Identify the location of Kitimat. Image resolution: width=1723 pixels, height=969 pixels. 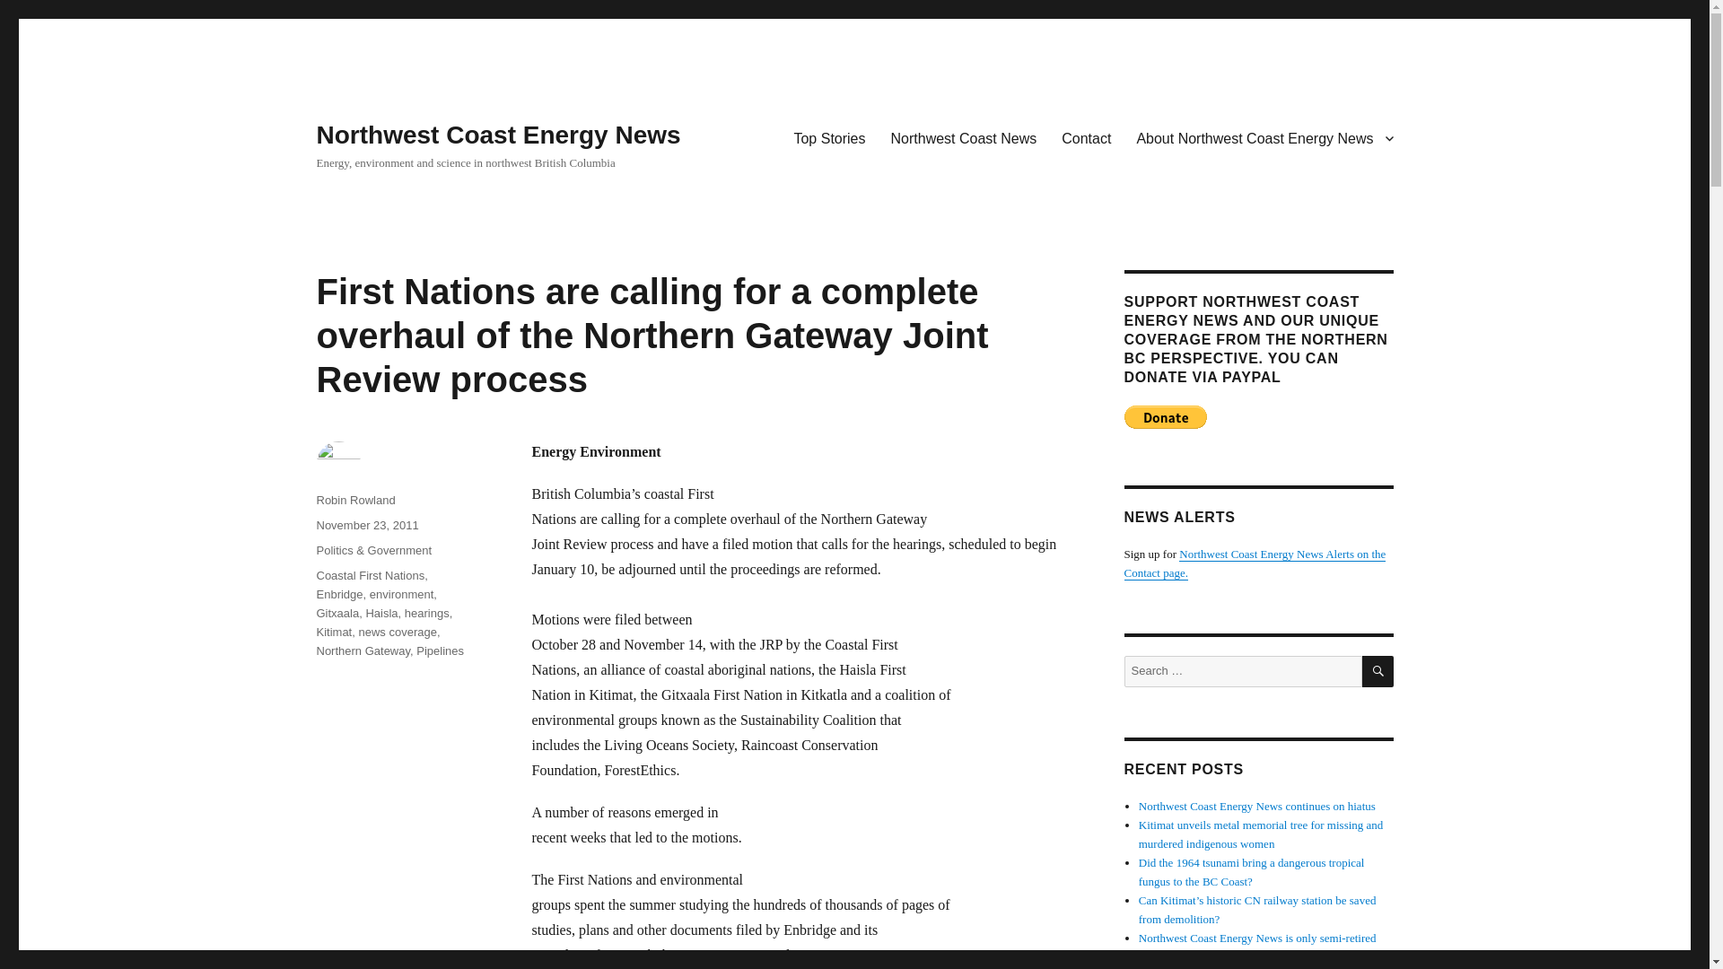
(333, 632).